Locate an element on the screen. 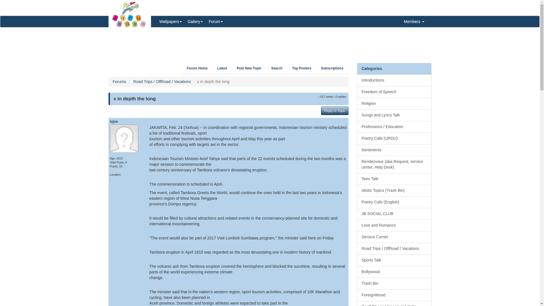 This screenshot has width=544, height=306. Forum is located at coordinates (215, 22).